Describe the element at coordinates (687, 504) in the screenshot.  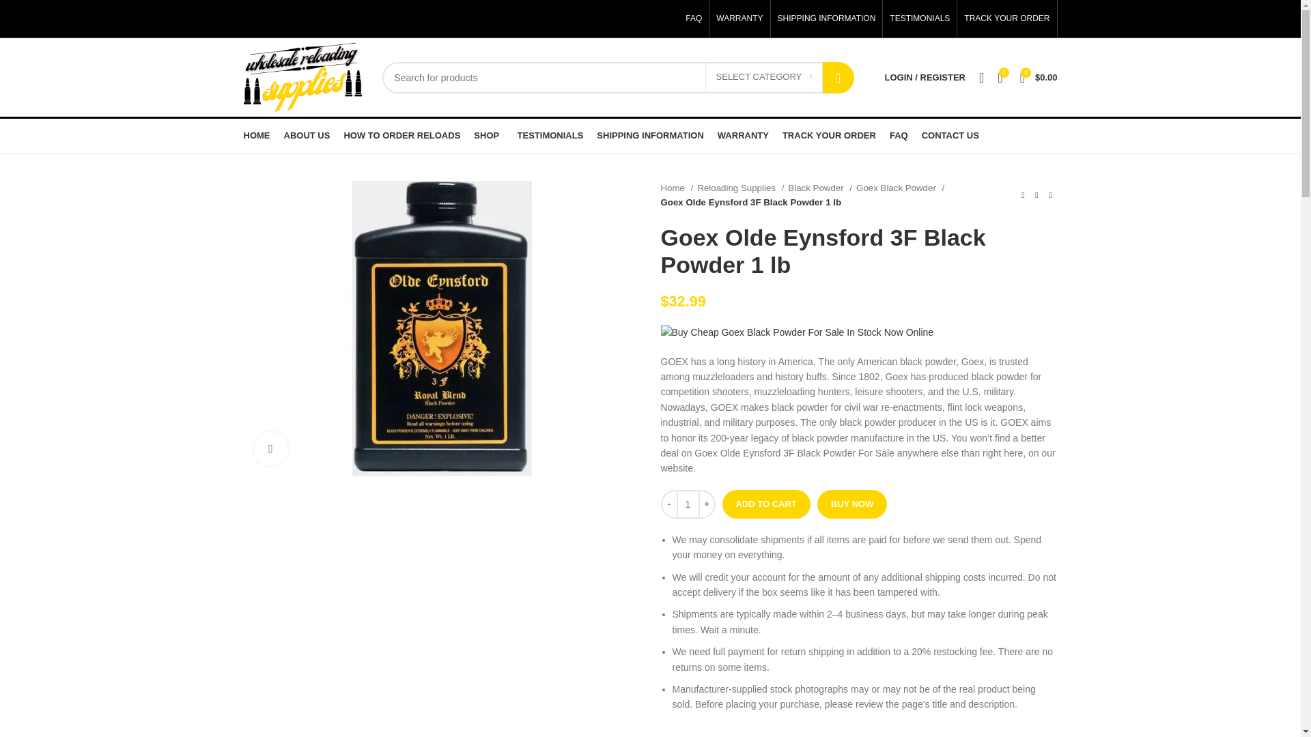
I see `1` at that location.